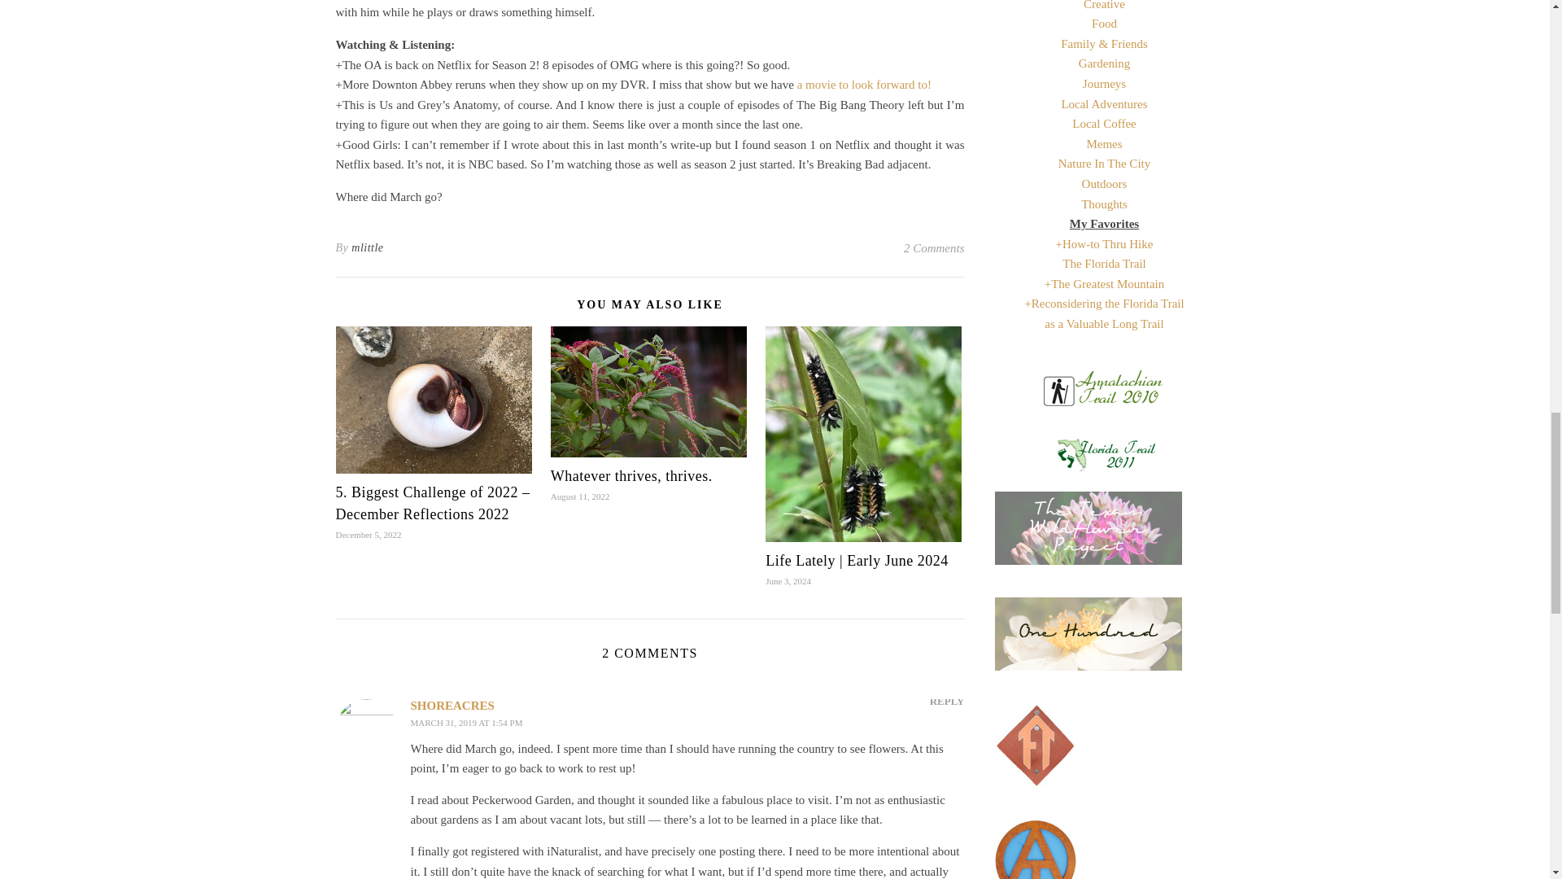  Describe the element at coordinates (947, 700) in the screenshot. I see `REPLY` at that location.